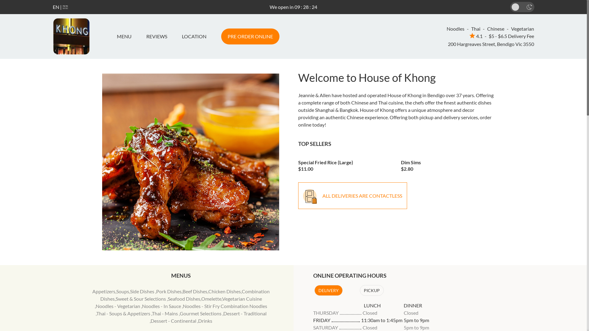 This screenshot has height=331, width=589. Describe the element at coordinates (185, 295) in the screenshot. I see `Combination Dishes` at that location.